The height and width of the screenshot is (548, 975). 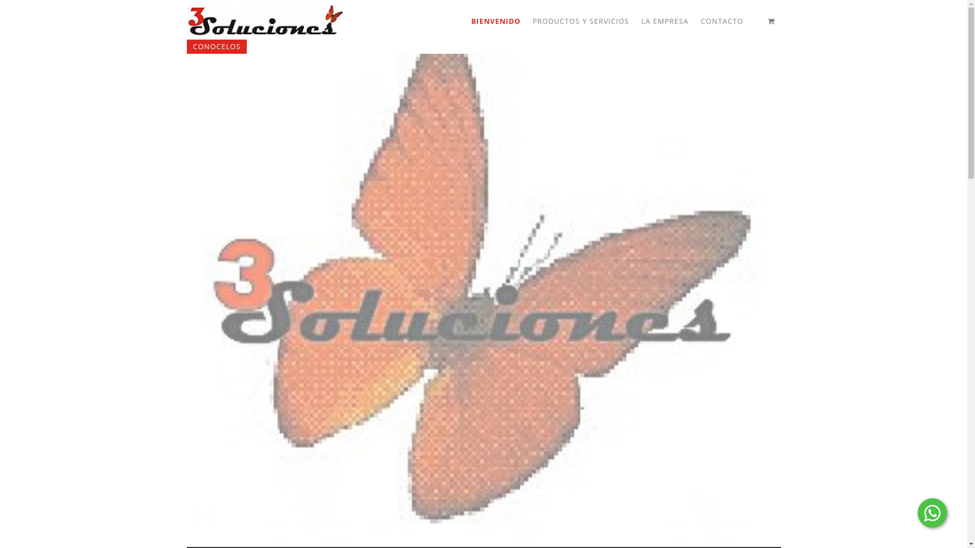 What do you see at coordinates (673, 21) in the screenshot?
I see `LA EMPRESA` at bounding box center [673, 21].